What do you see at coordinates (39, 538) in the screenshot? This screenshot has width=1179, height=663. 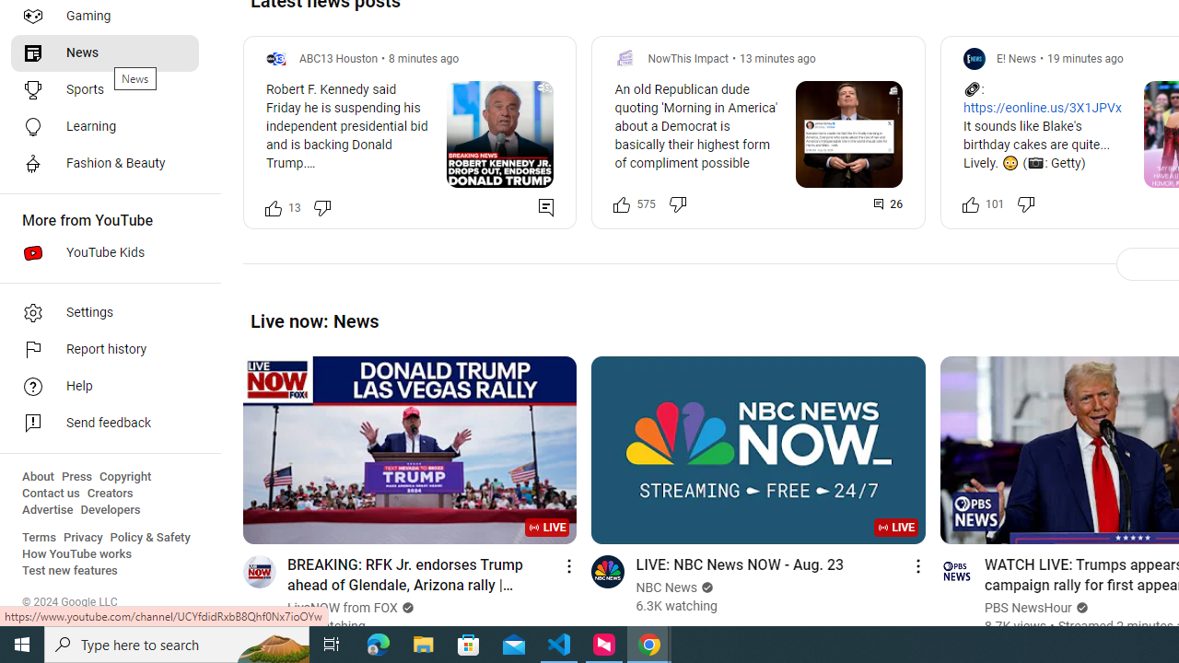 I see `Terms` at bounding box center [39, 538].